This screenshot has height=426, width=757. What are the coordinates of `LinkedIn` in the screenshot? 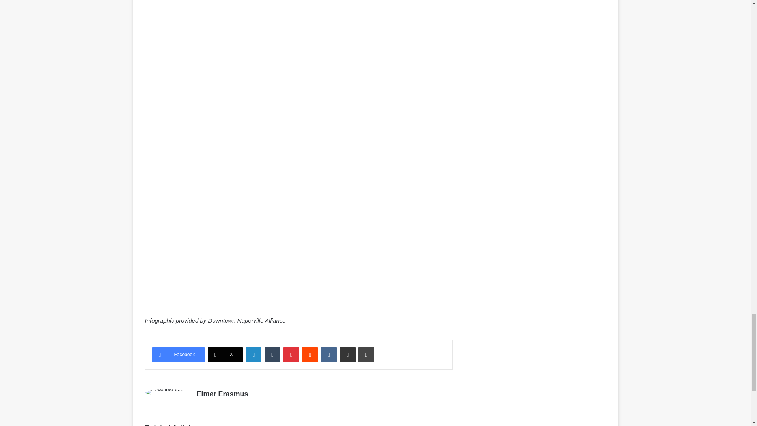 It's located at (253, 355).